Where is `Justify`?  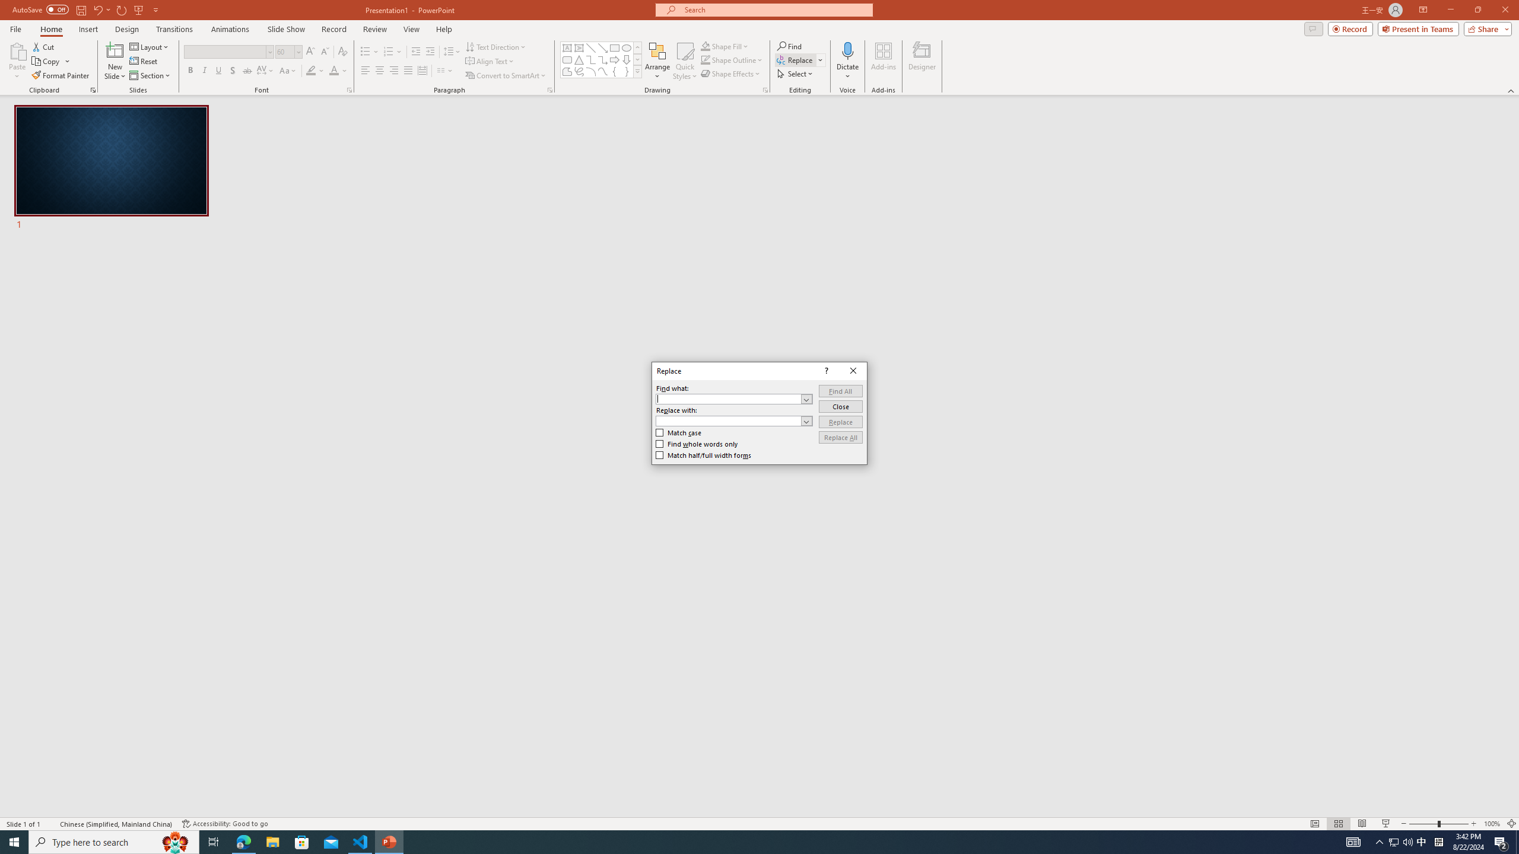
Justify is located at coordinates (407, 71).